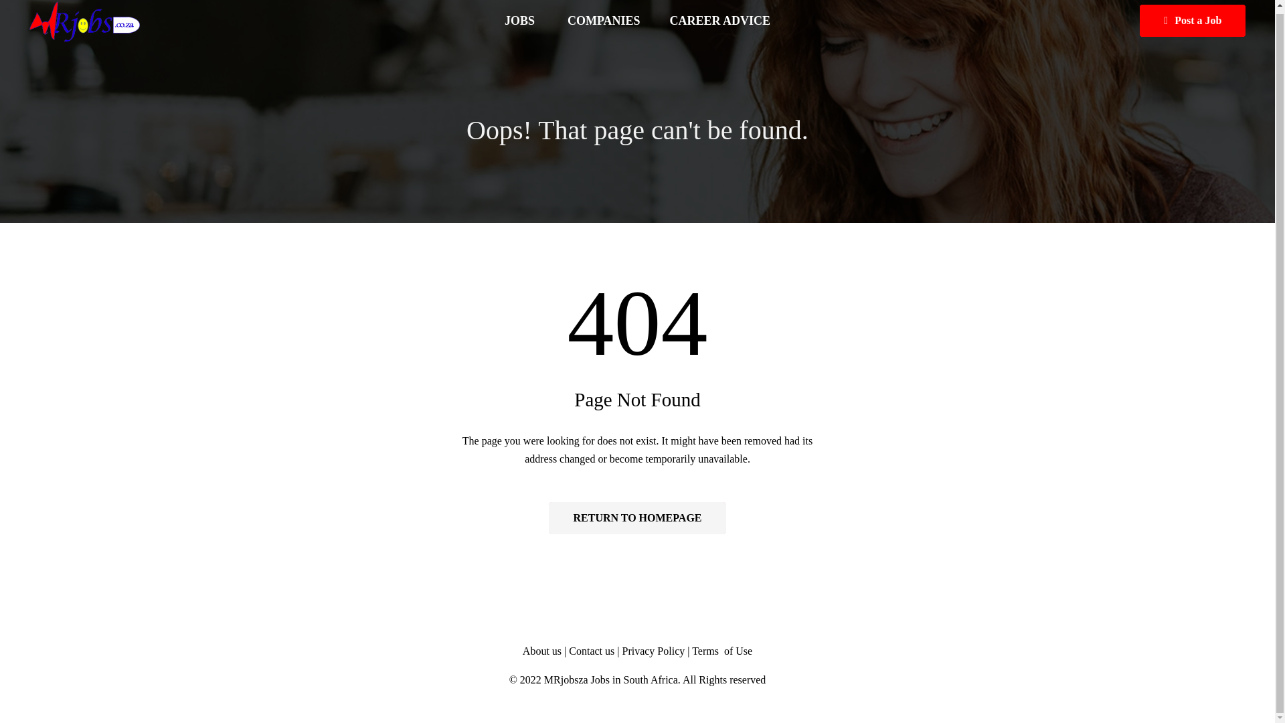  I want to click on Contact us, so click(593, 651).